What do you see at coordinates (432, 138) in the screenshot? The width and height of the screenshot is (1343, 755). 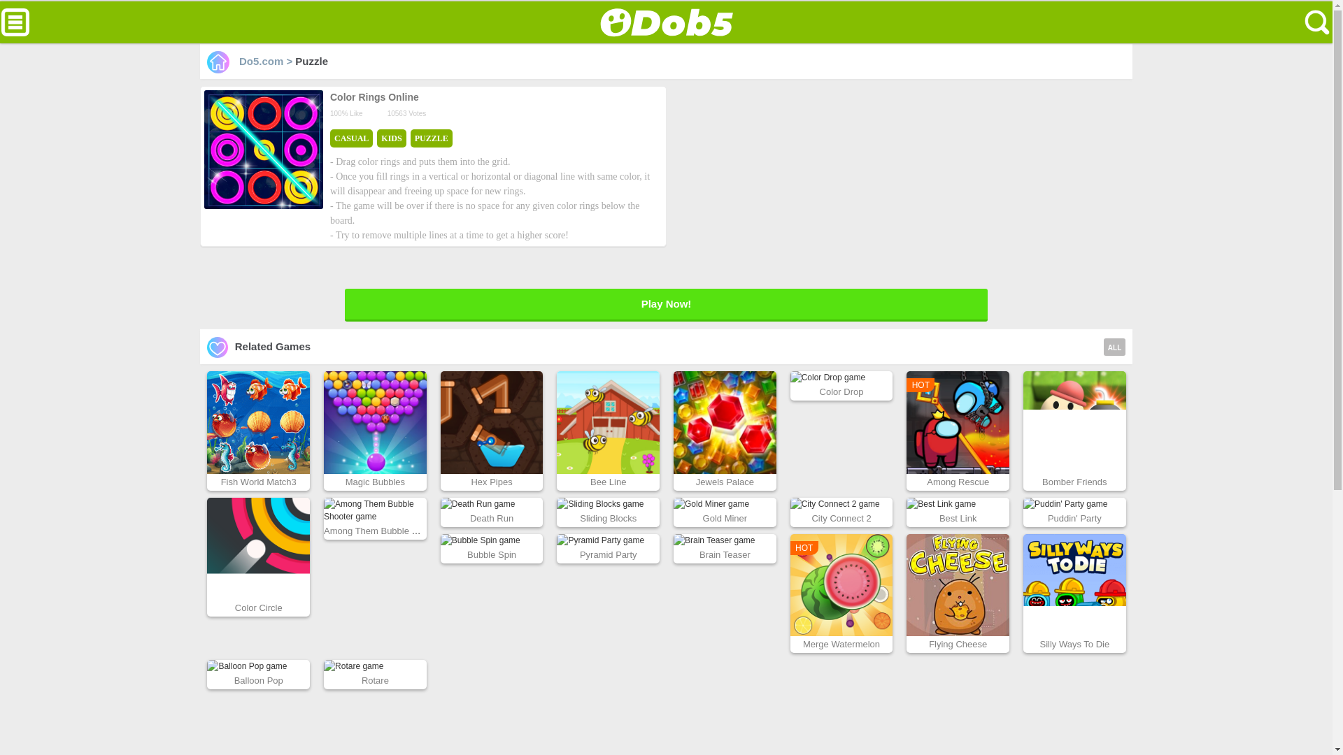 I see `PUZZLE` at bounding box center [432, 138].